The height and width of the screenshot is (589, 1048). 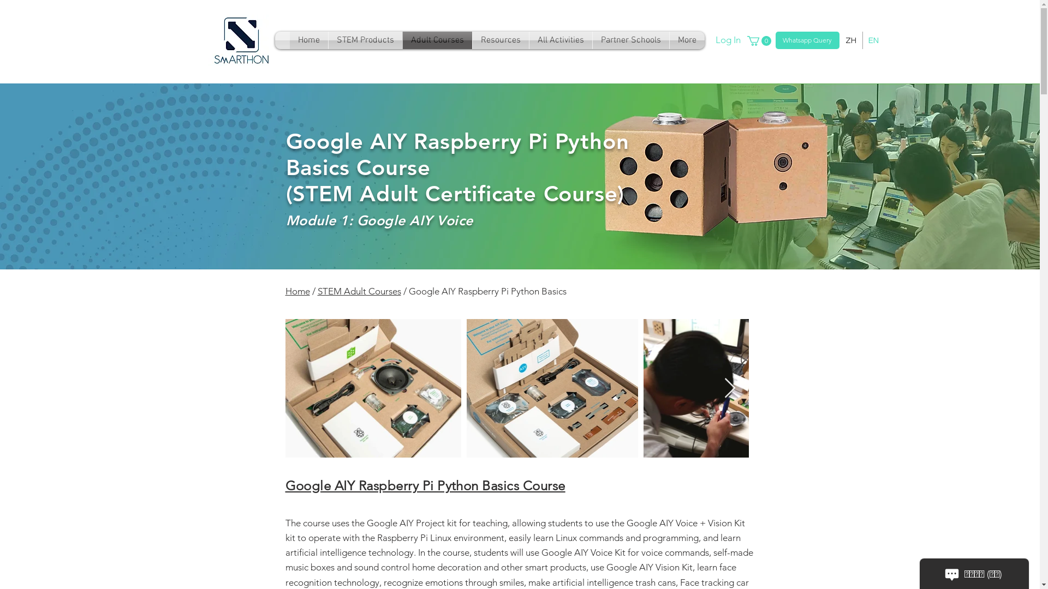 I want to click on Whatsapp Query, so click(x=807, y=40).